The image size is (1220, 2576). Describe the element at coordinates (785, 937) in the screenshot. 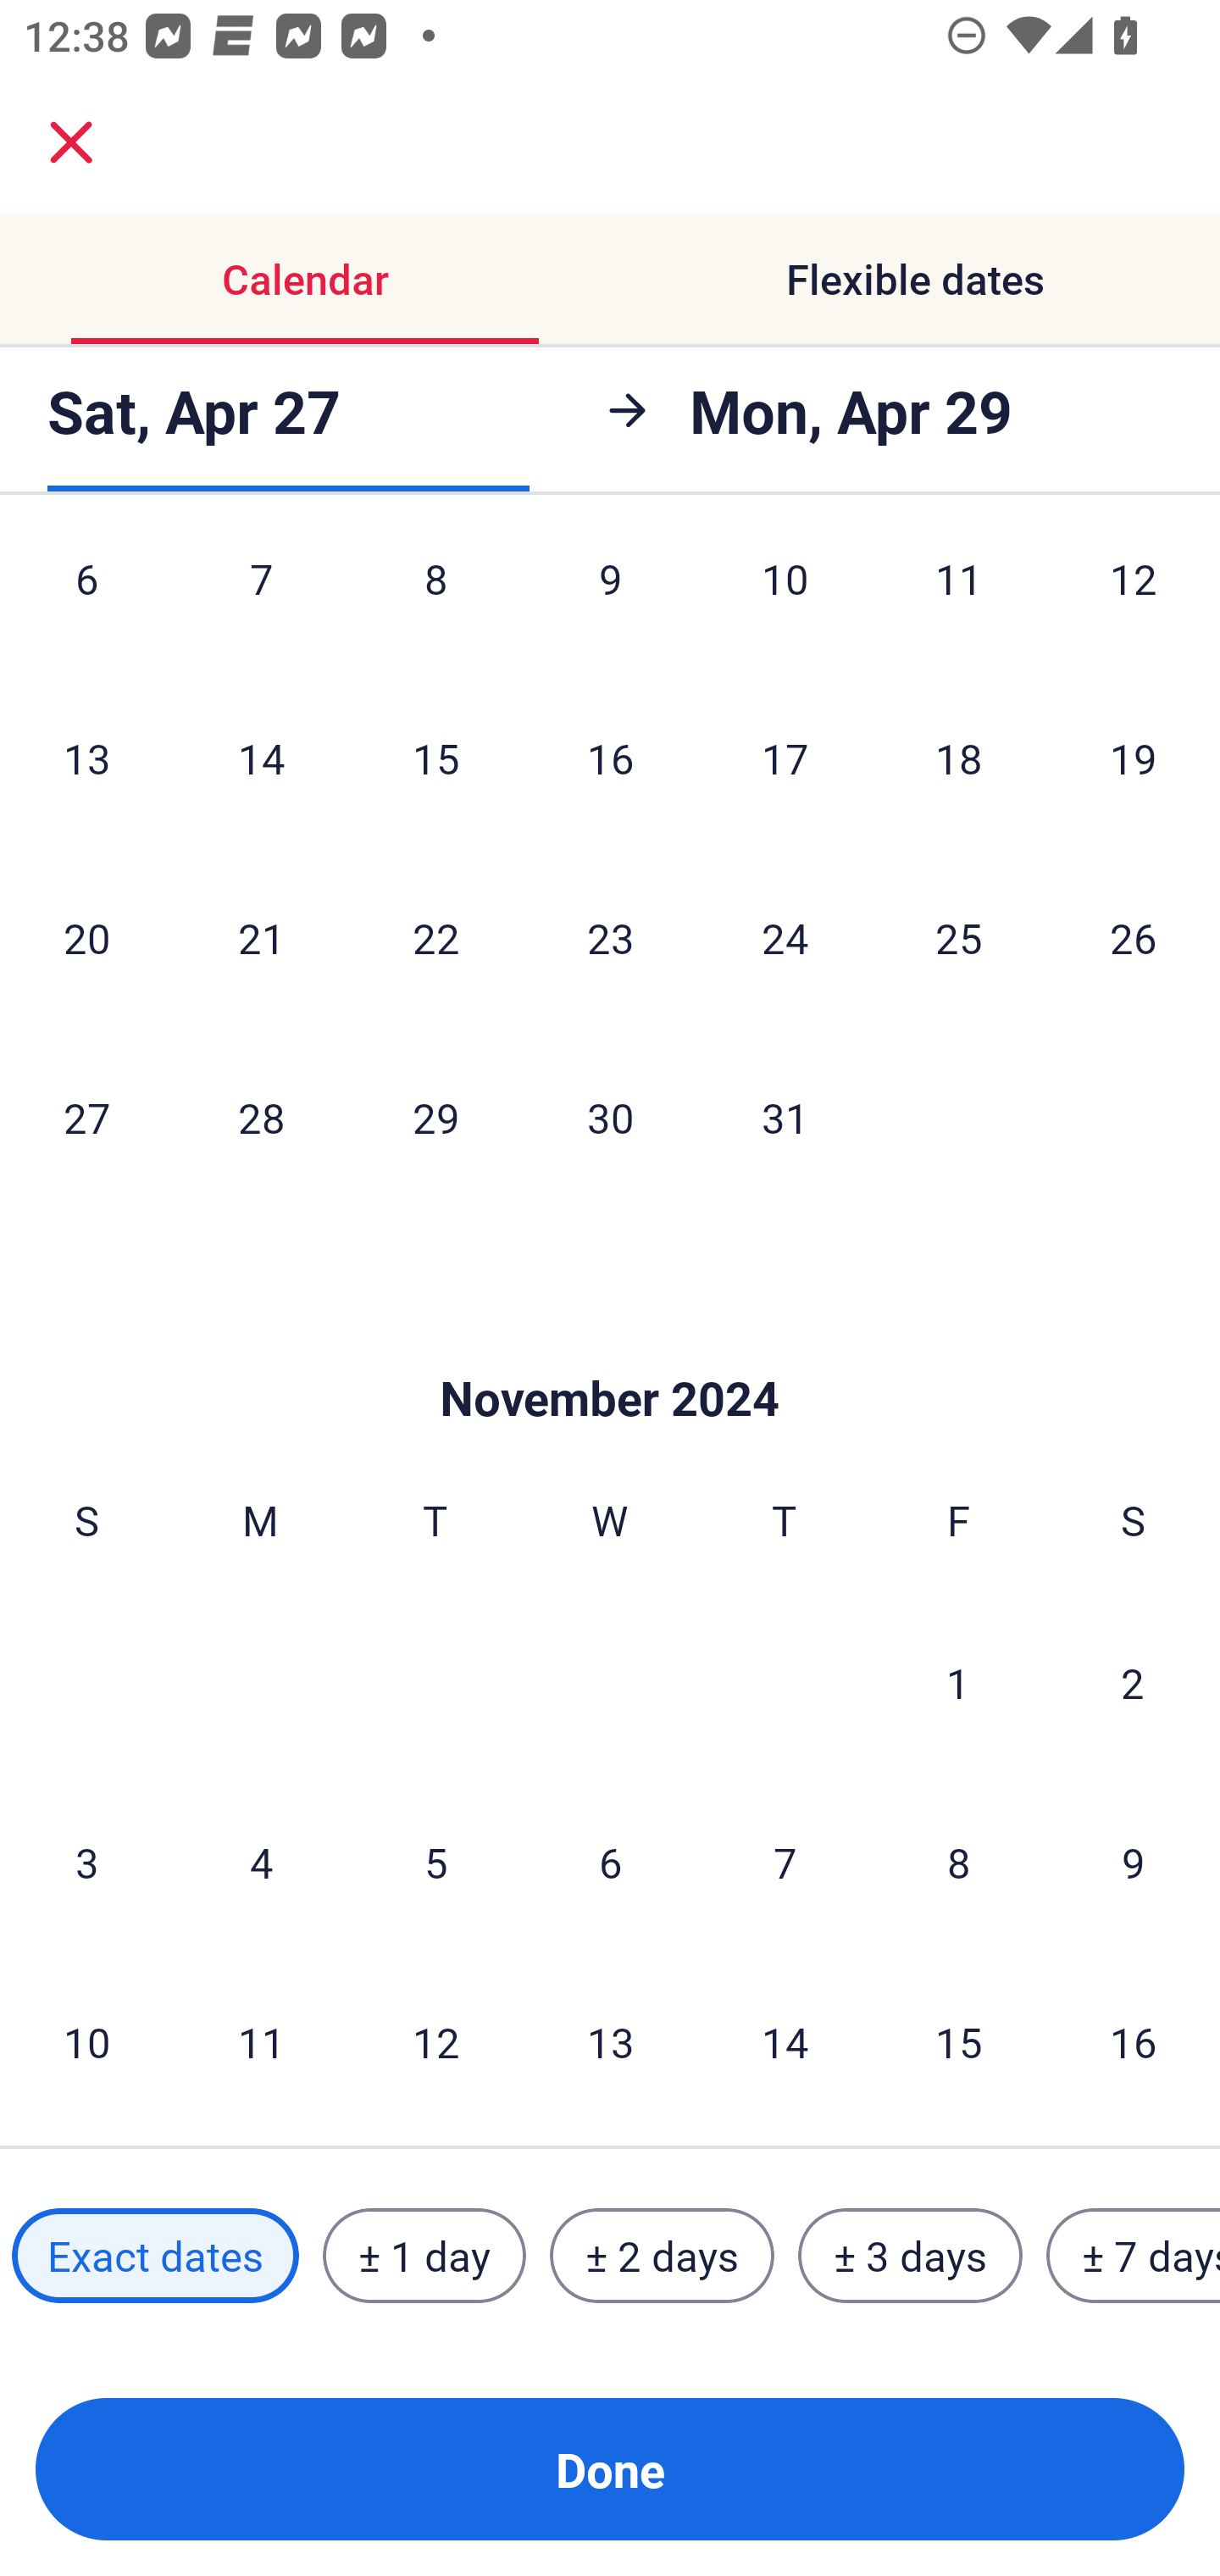

I see `24 Thursday, October 24, 2024` at that location.